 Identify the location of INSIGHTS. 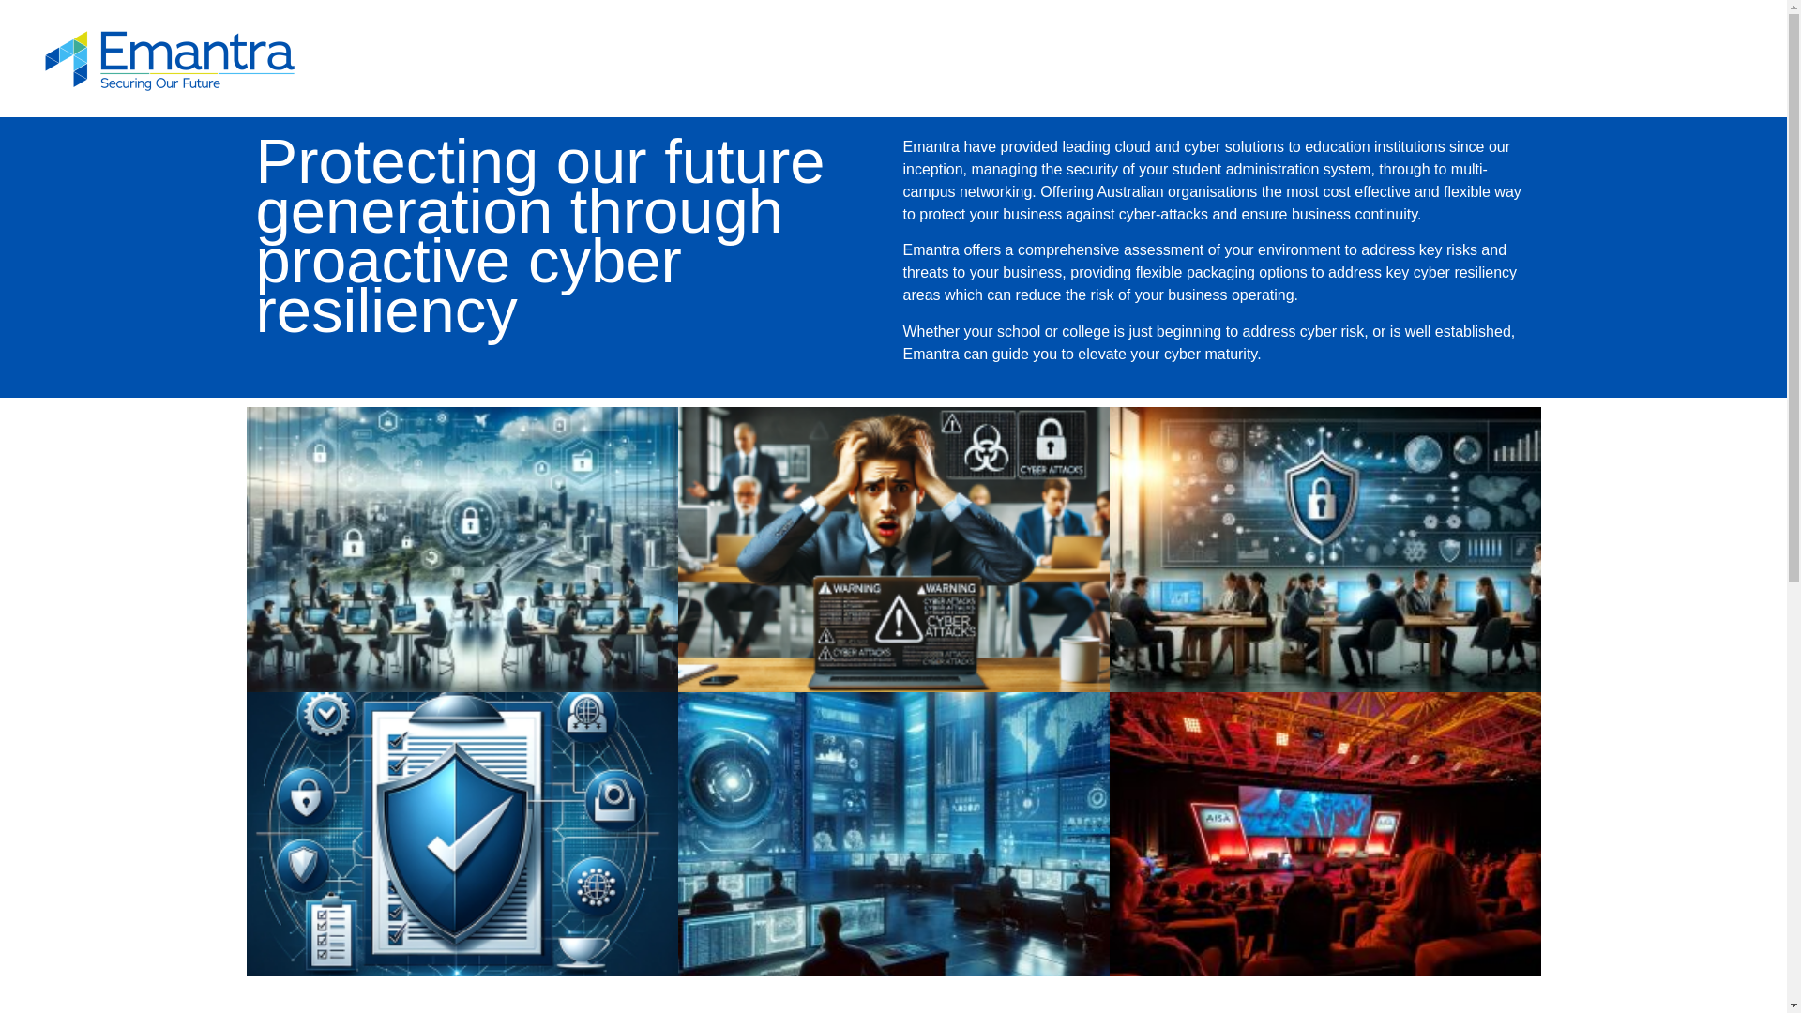
(1448, 58).